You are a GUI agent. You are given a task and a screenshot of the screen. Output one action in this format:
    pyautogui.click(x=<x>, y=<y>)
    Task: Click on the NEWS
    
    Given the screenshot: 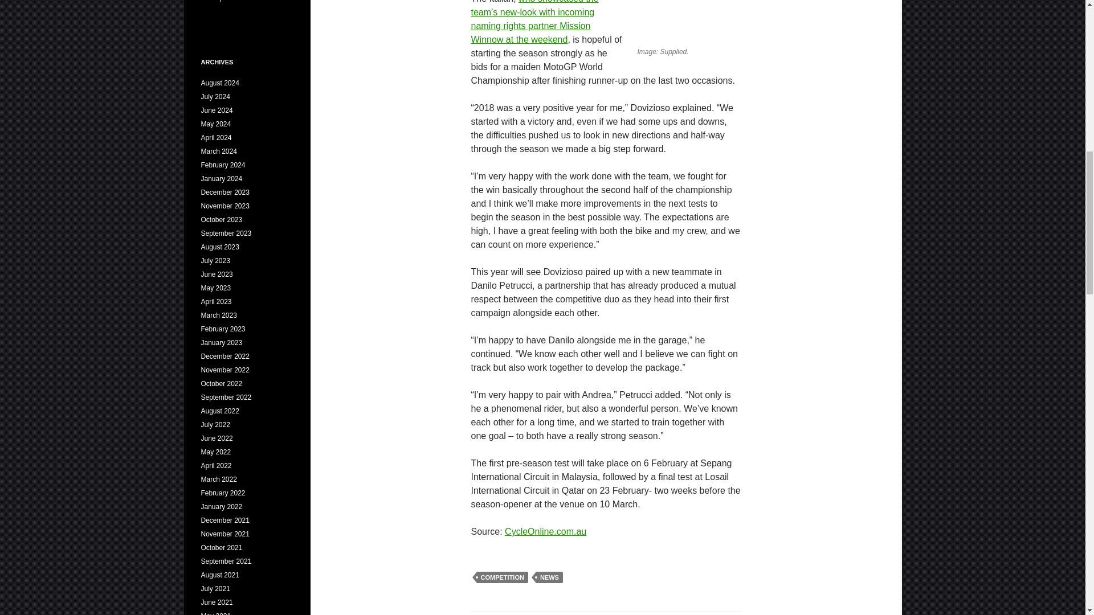 What is the action you would take?
    pyautogui.click(x=549, y=577)
    